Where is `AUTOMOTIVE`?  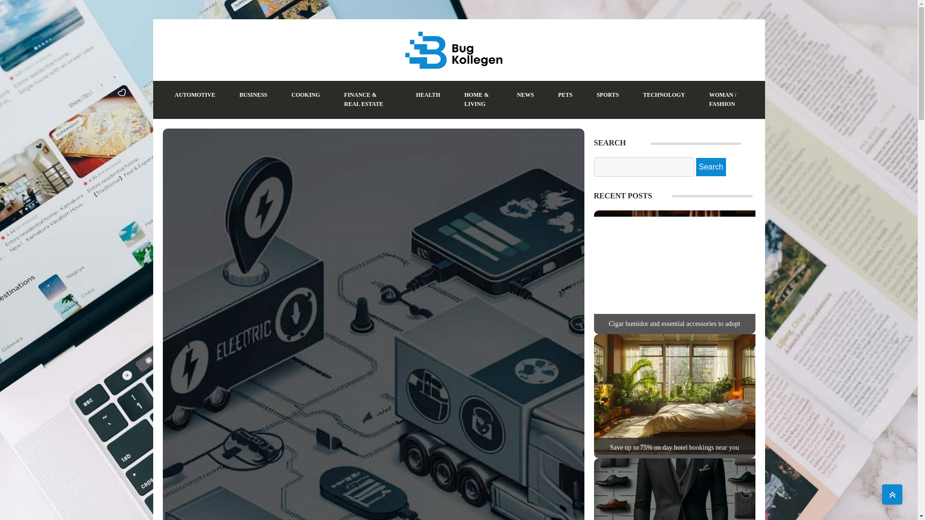
AUTOMOTIVE is located at coordinates (195, 95).